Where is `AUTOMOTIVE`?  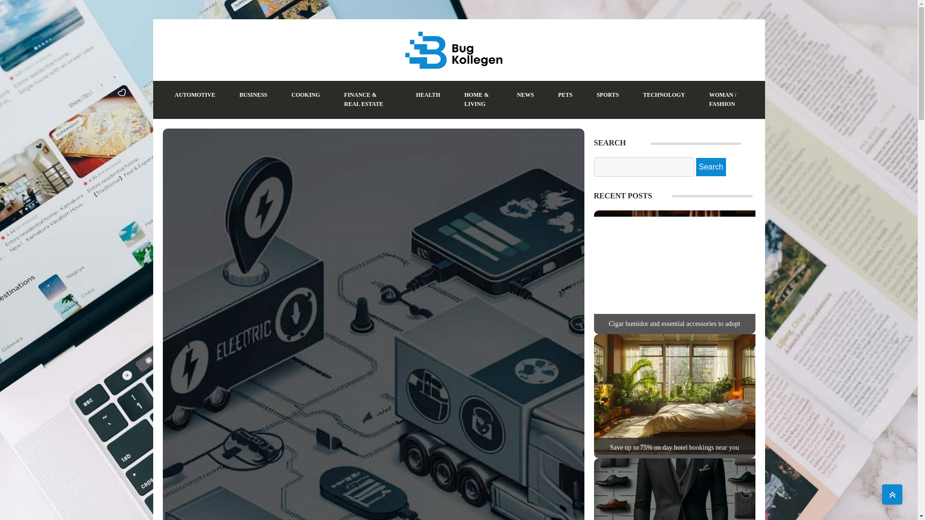
AUTOMOTIVE is located at coordinates (195, 95).